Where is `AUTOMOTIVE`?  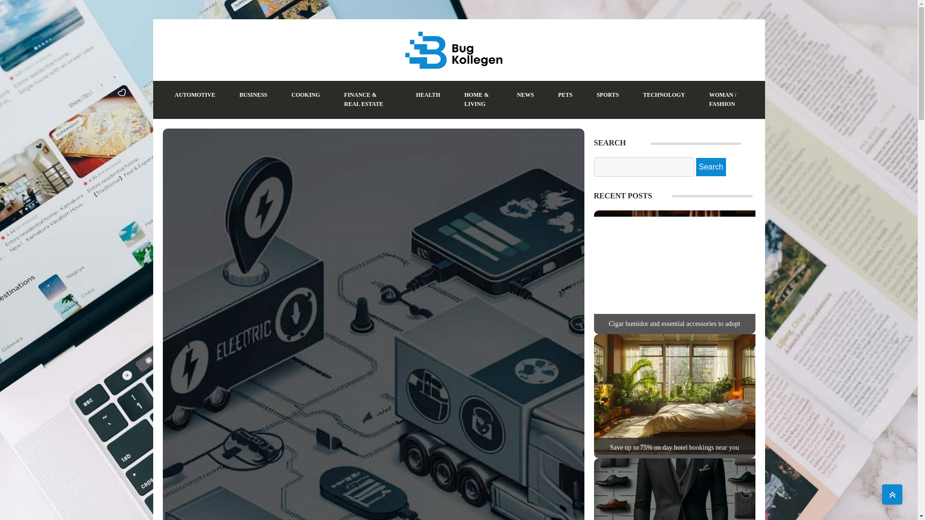
AUTOMOTIVE is located at coordinates (195, 95).